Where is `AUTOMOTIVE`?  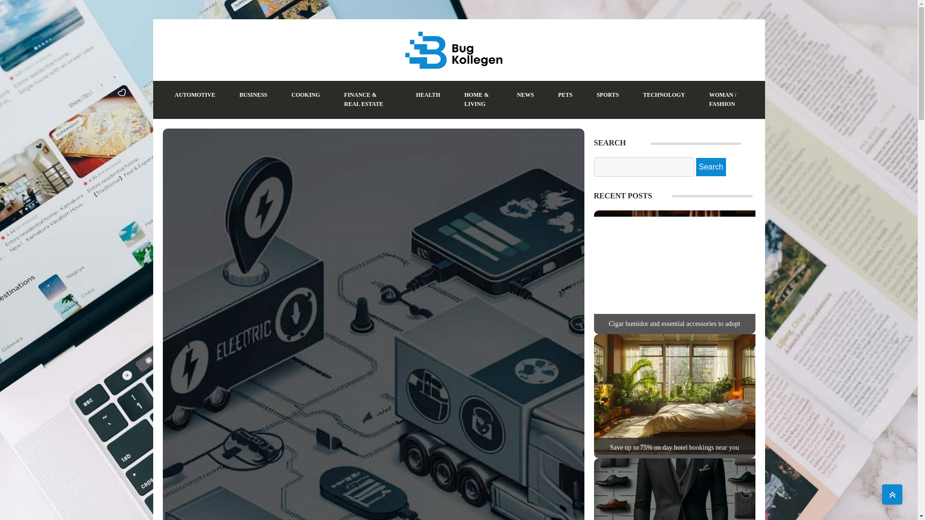
AUTOMOTIVE is located at coordinates (195, 95).